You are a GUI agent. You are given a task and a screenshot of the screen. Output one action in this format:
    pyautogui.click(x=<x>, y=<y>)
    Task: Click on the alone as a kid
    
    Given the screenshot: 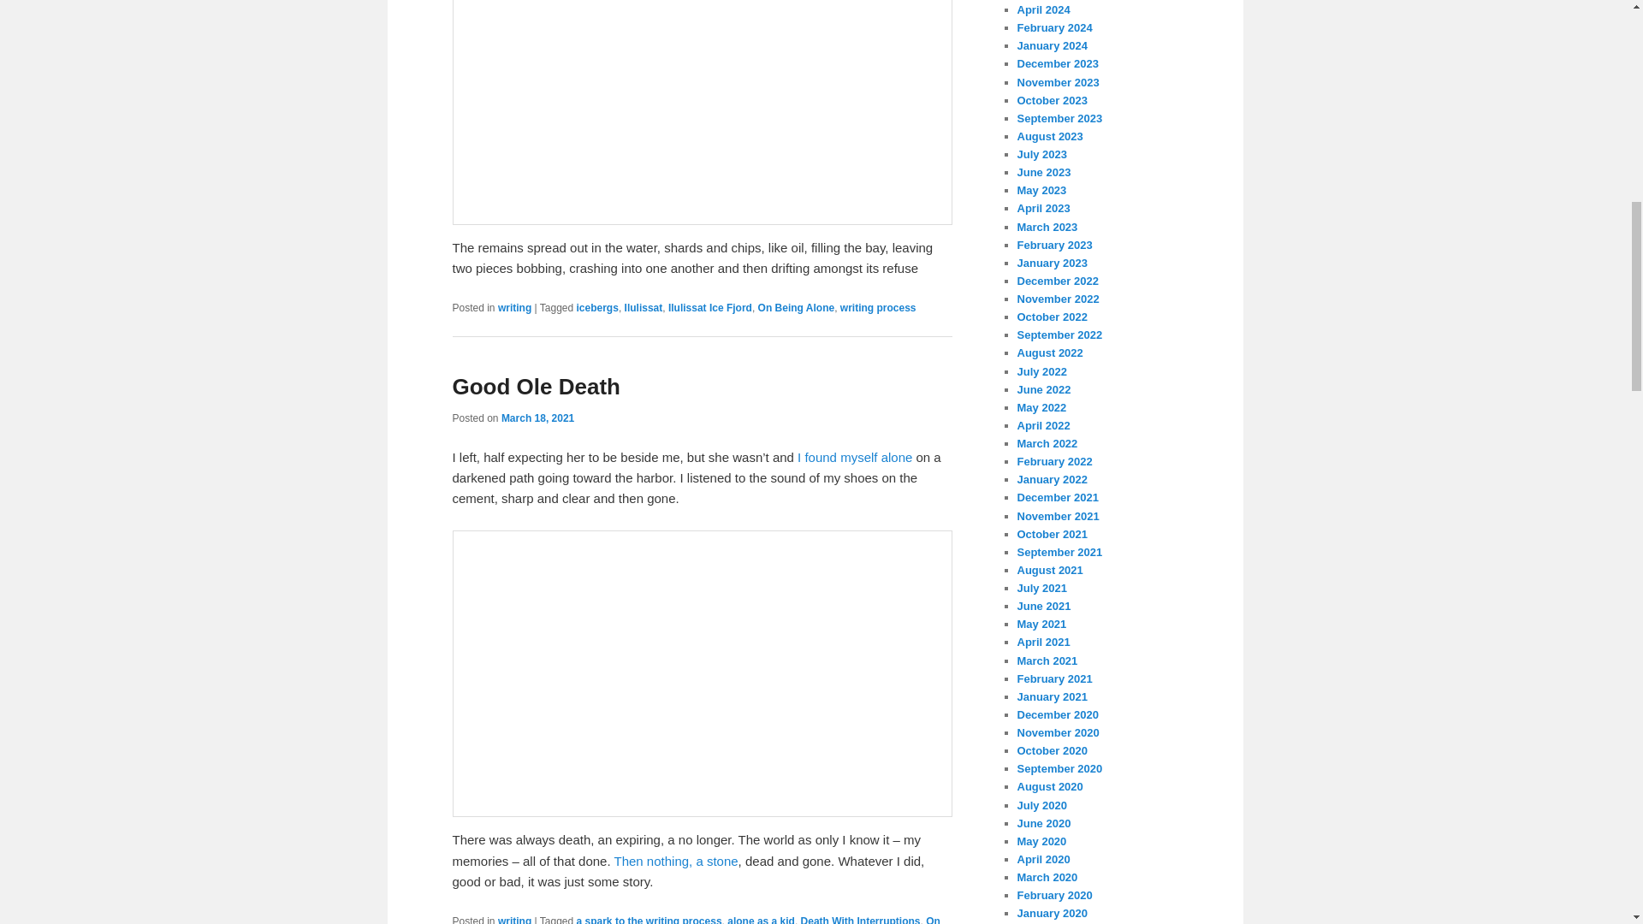 What is the action you would take?
    pyautogui.click(x=762, y=920)
    